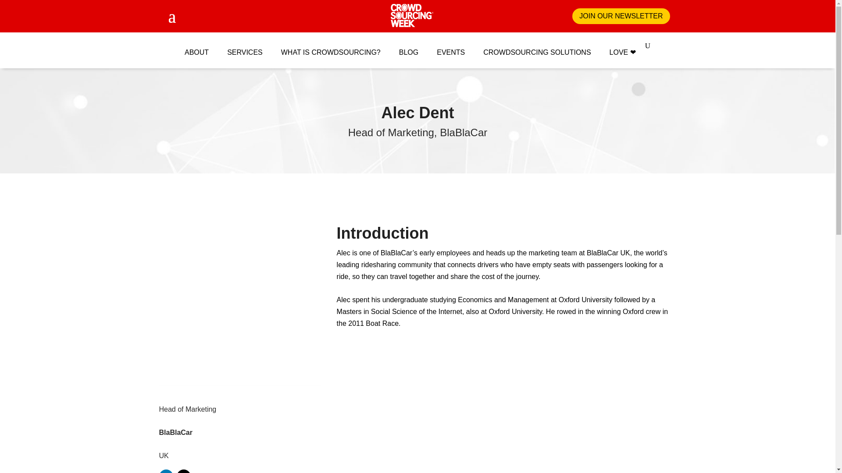 The image size is (842, 473). Describe the element at coordinates (412, 16) in the screenshot. I see `Crowdsourcing Week` at that location.